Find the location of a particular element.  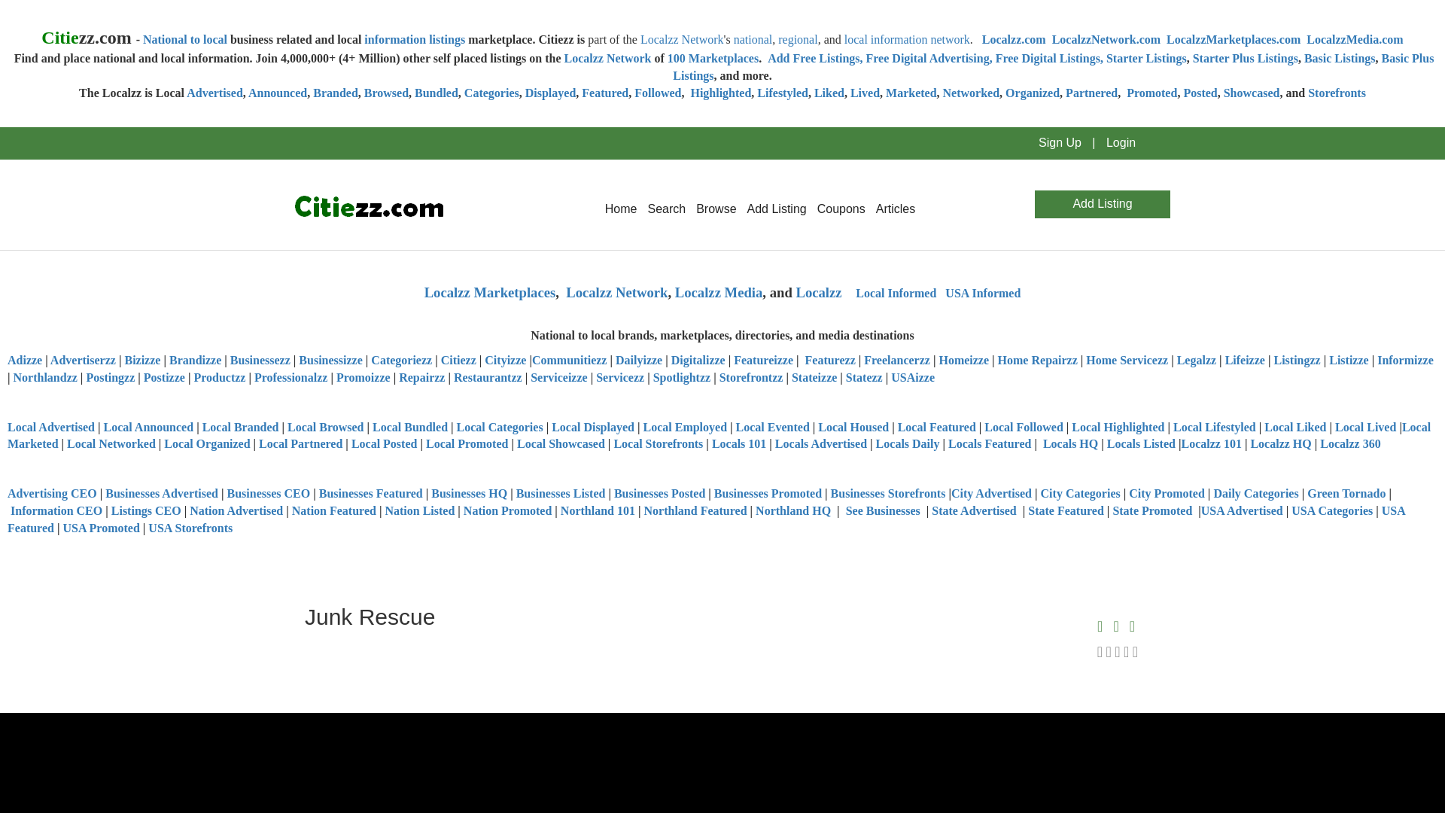

national is located at coordinates (753, 39).